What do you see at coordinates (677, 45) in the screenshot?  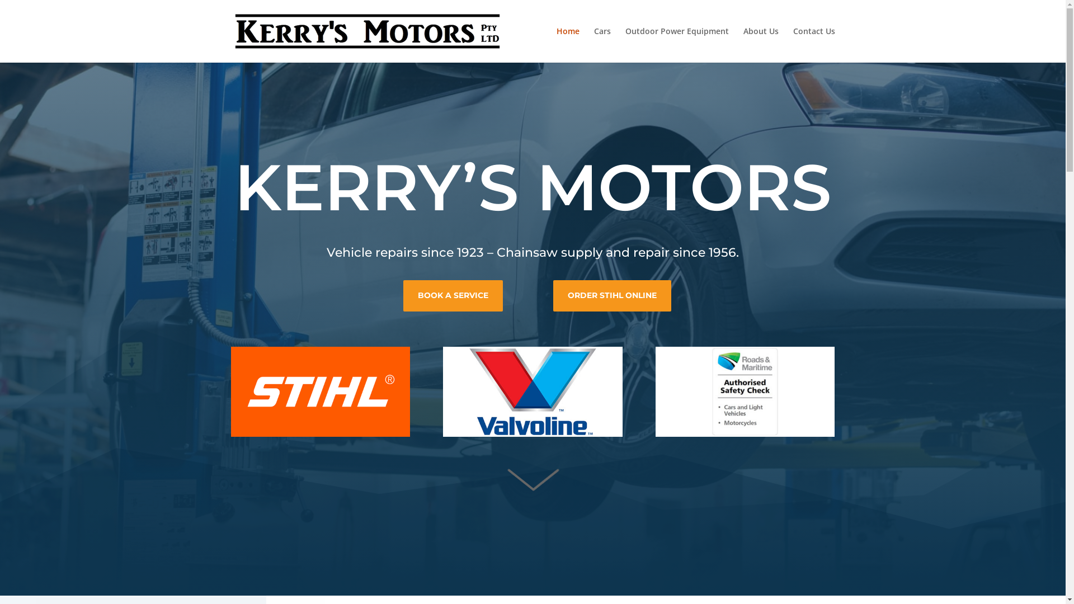 I see `Outdoor Power Equipment` at bounding box center [677, 45].